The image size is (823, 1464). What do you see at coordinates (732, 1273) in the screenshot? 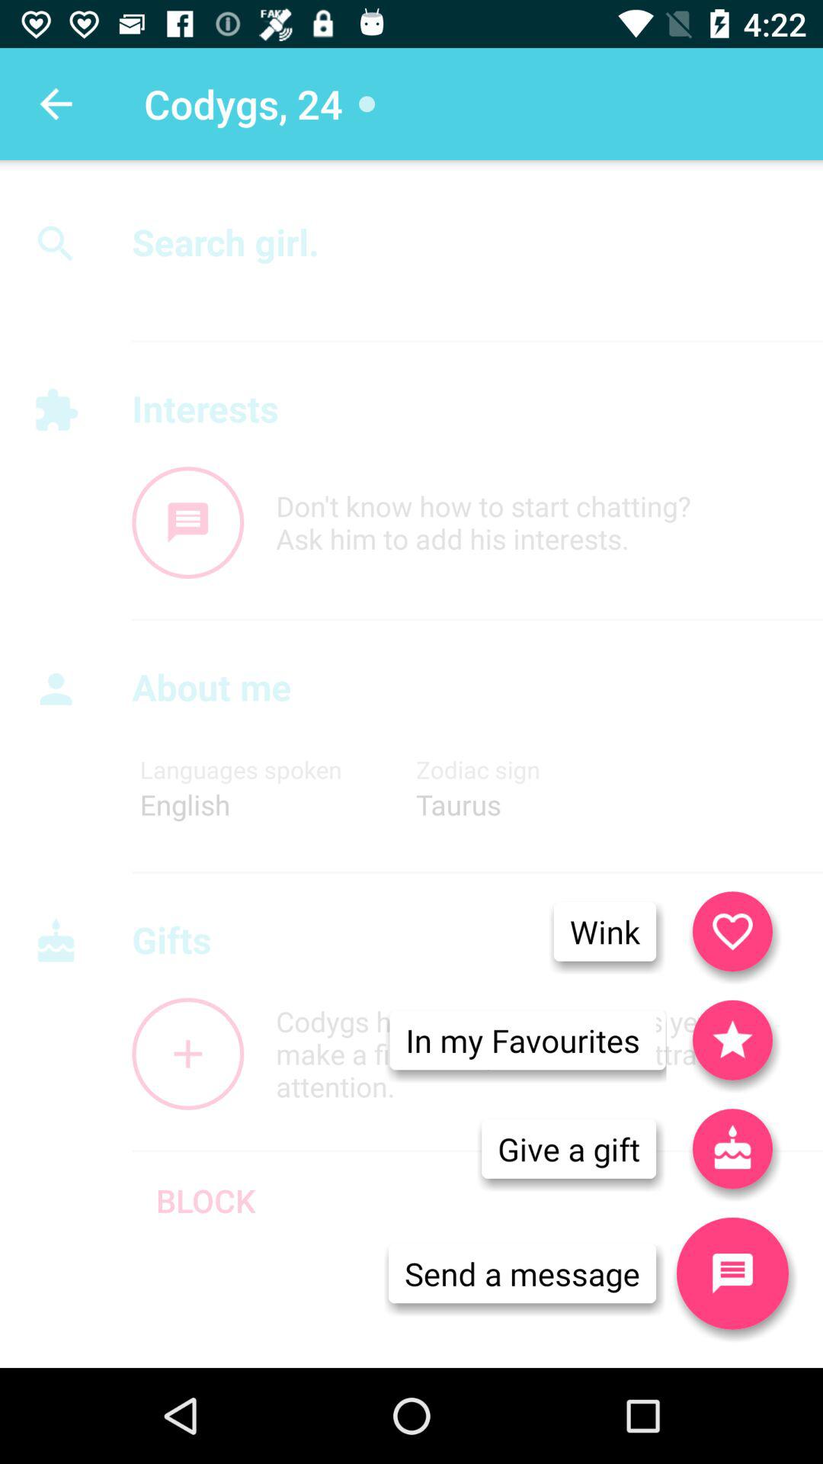
I see `tap the icon to the right of give a gift` at bounding box center [732, 1273].